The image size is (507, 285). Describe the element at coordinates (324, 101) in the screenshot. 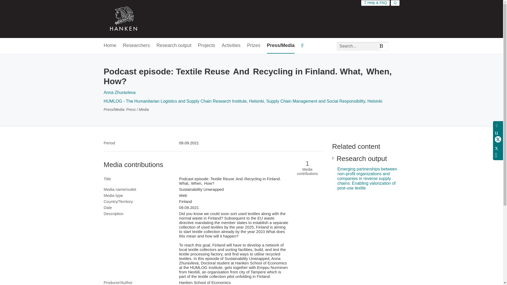

I see `Supply Chain Management and Social Responsibility, Helsinki` at that location.